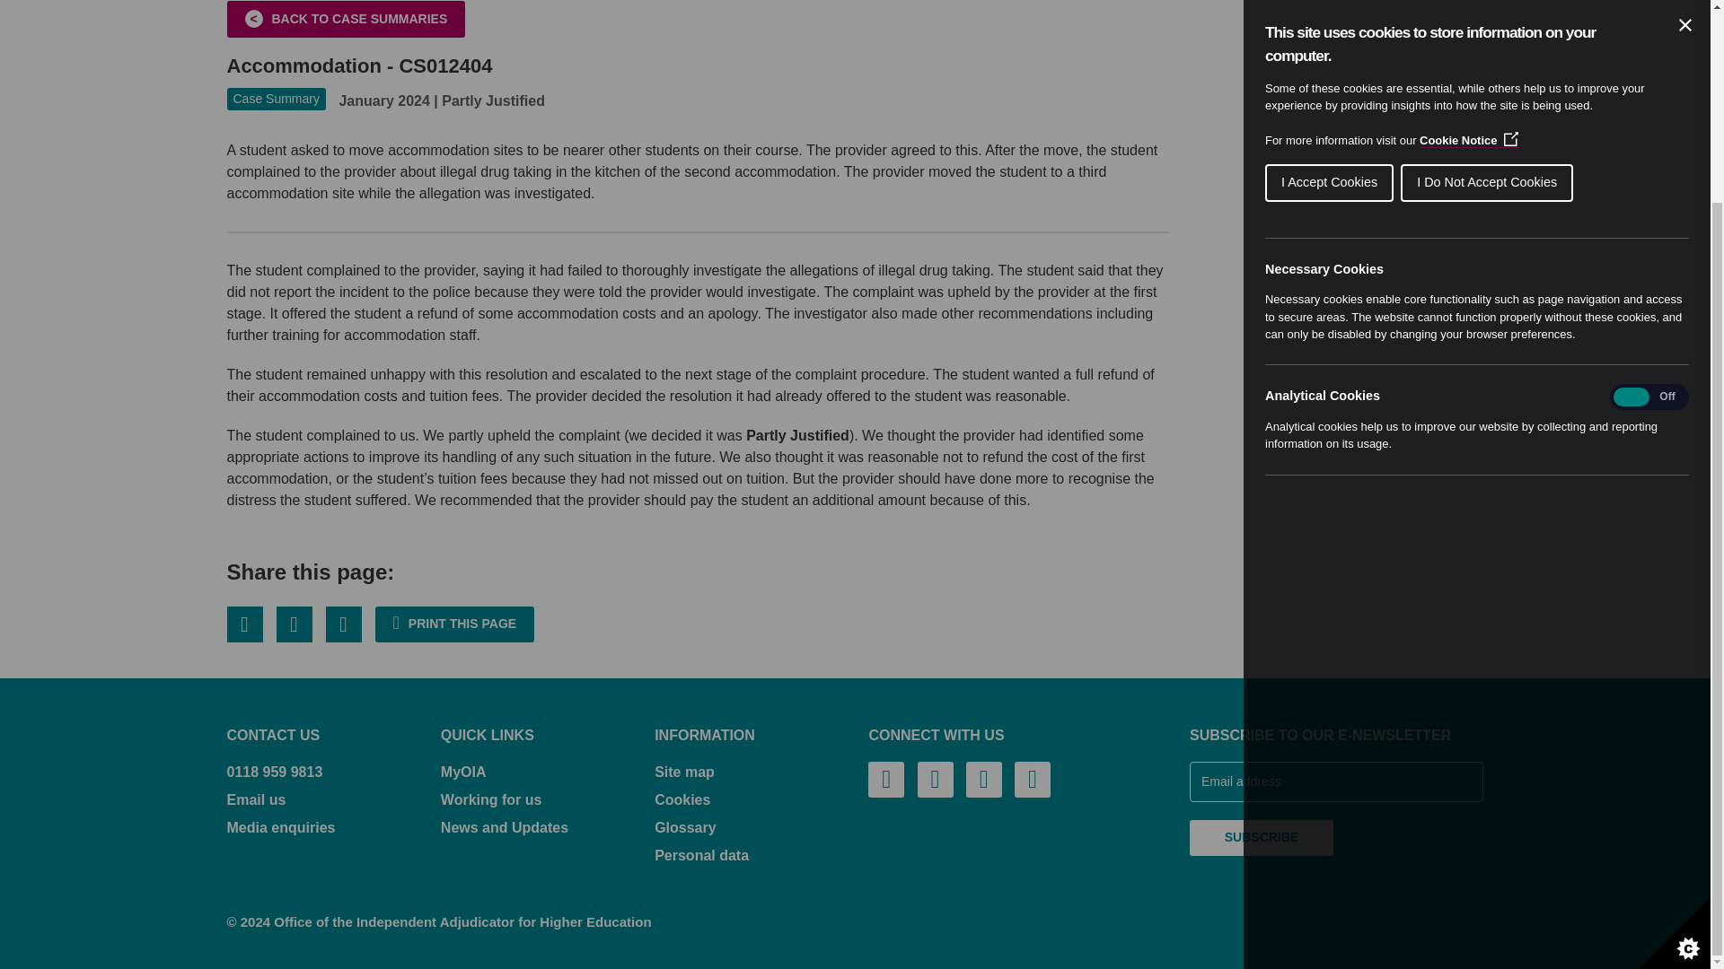 The height and width of the screenshot is (969, 1724). What do you see at coordinates (294, 624) in the screenshot?
I see `Share on Facebook` at bounding box center [294, 624].